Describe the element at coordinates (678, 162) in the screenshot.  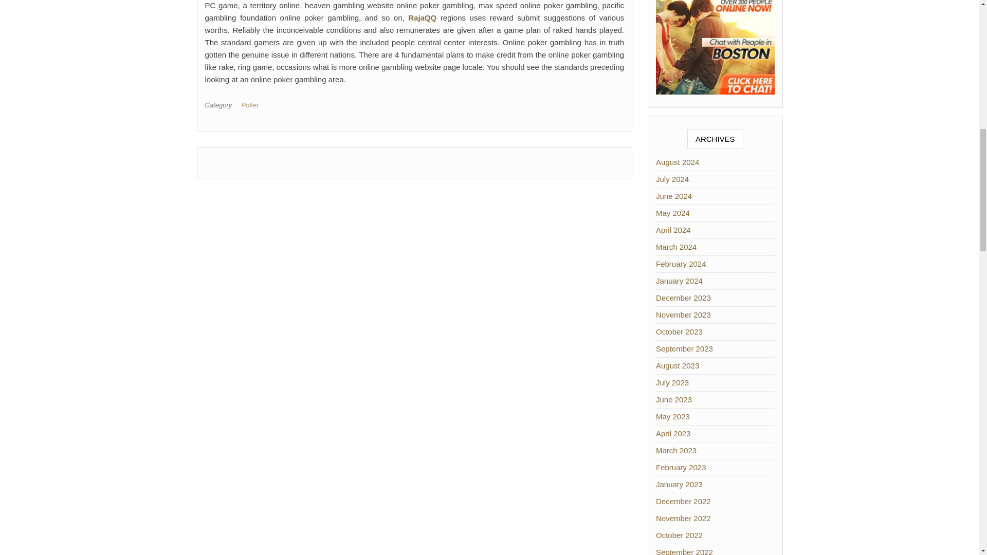
I see `August 2024` at that location.